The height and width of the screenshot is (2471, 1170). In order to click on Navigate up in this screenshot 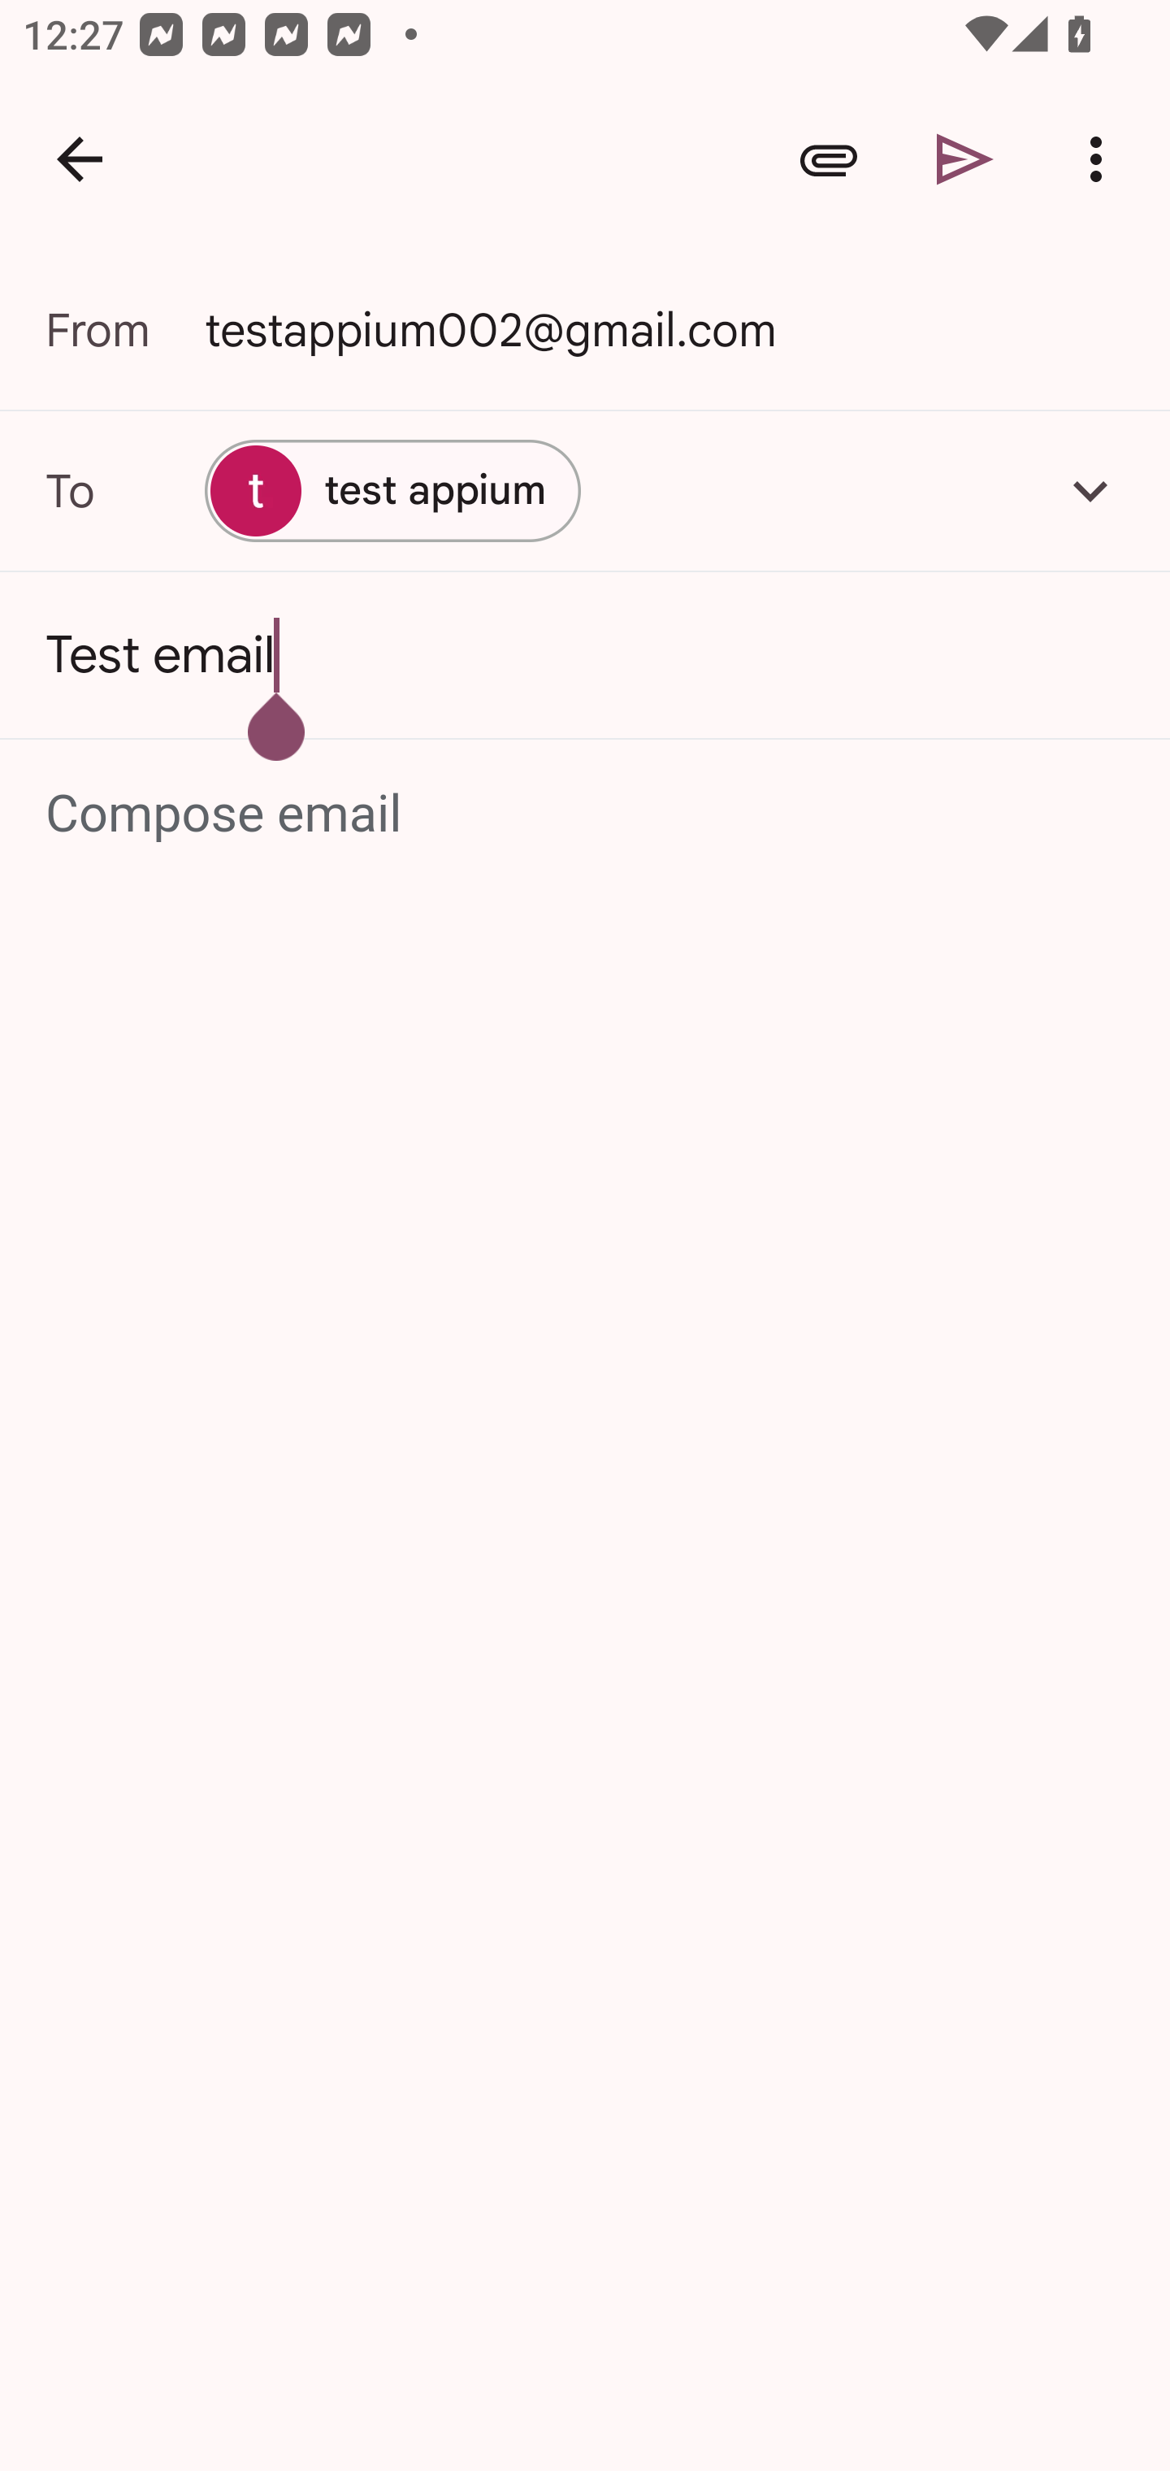, I will do `click(80, 159)`.